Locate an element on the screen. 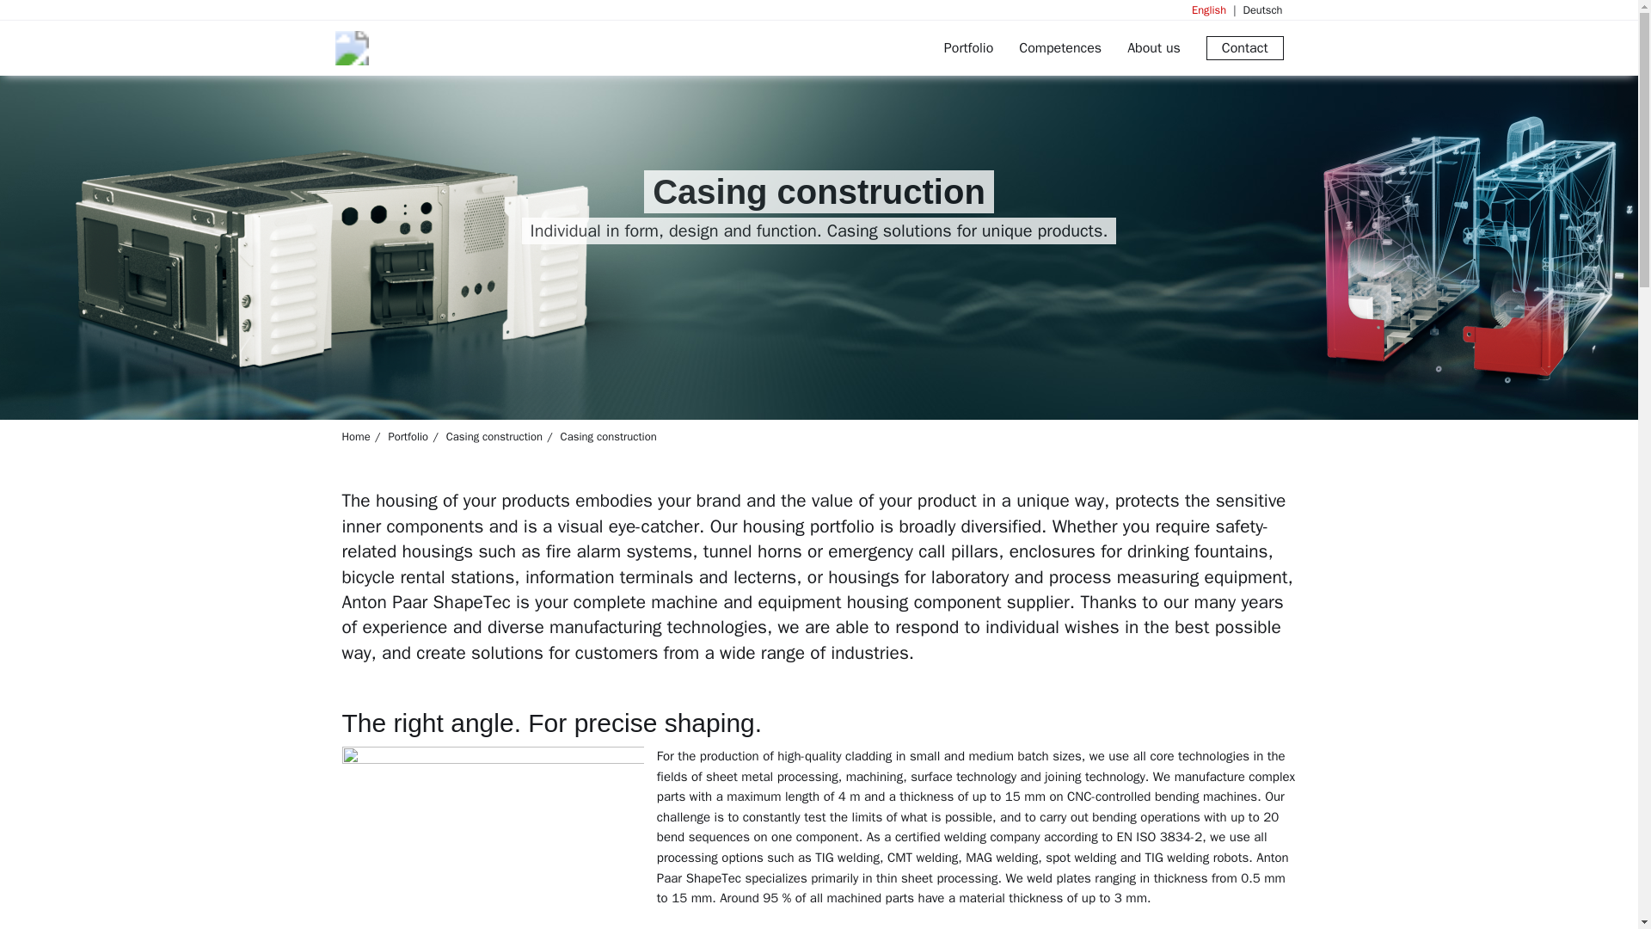 Image resolution: width=1651 pixels, height=929 pixels. English is located at coordinates (1209, 10).